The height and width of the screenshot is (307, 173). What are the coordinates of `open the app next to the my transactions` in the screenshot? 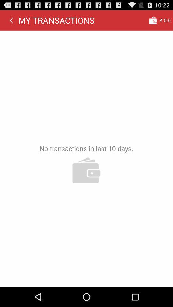 It's located at (153, 20).